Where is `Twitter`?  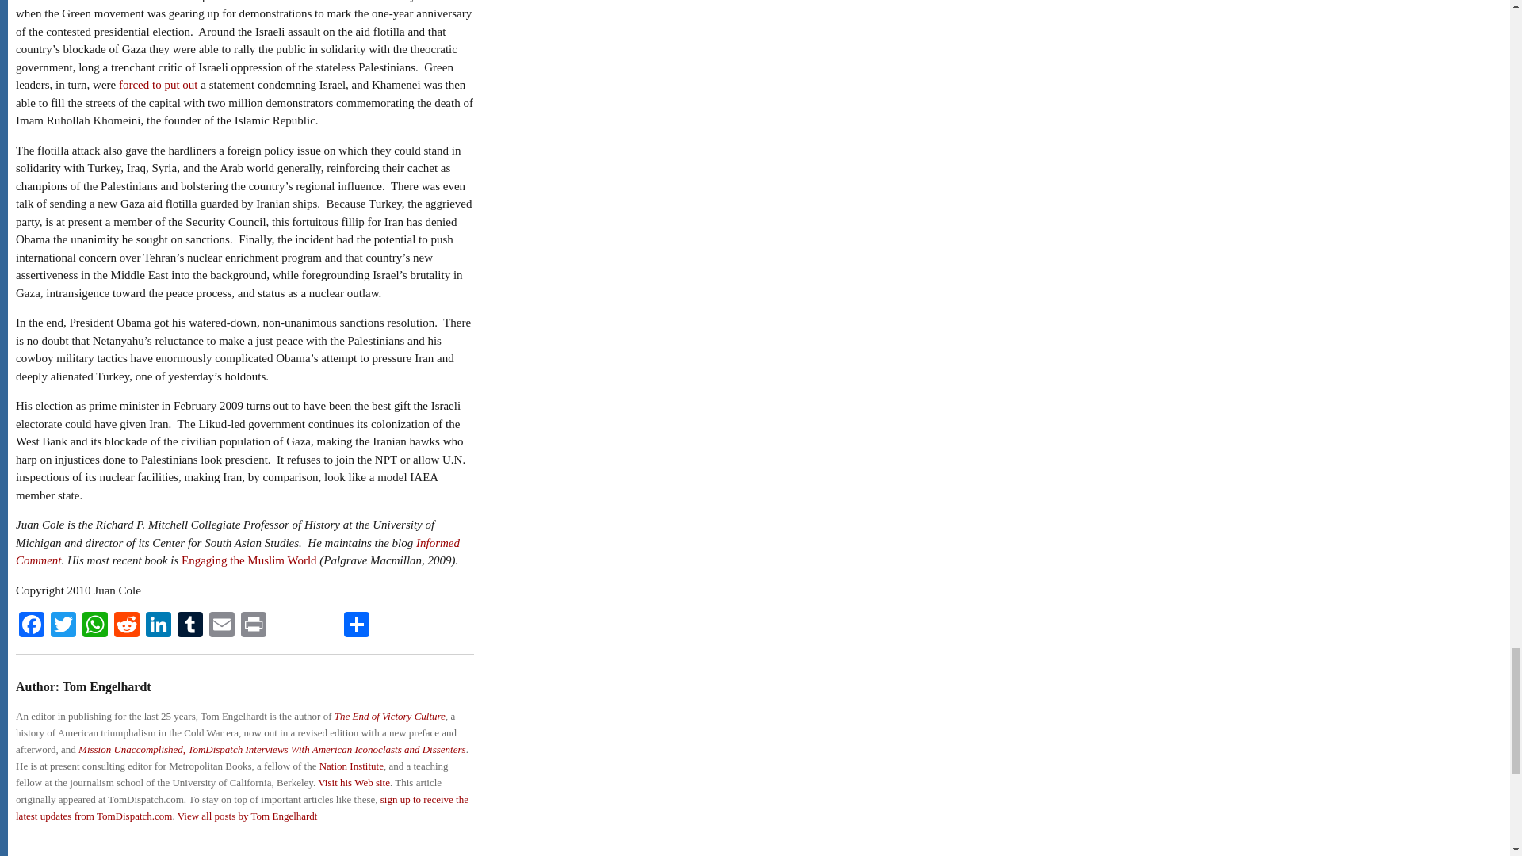 Twitter is located at coordinates (63, 626).